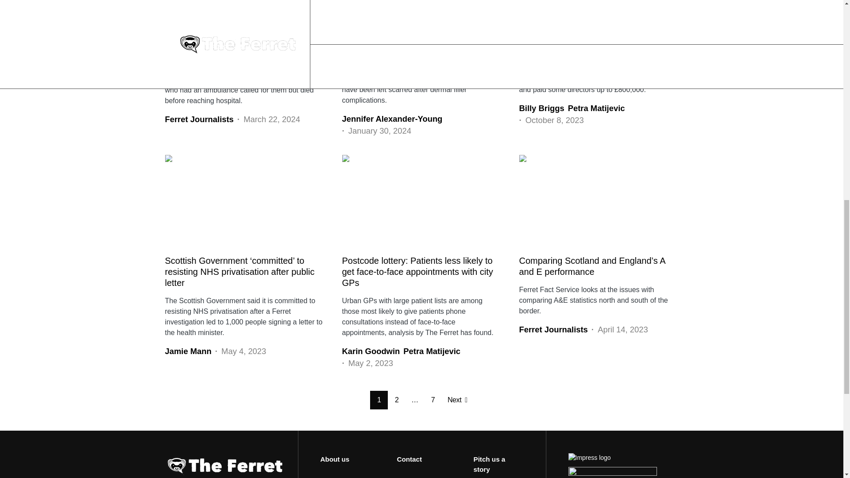 The image size is (850, 478). What do you see at coordinates (199, 119) in the screenshot?
I see `View all posts by Ferret Journalists` at bounding box center [199, 119].